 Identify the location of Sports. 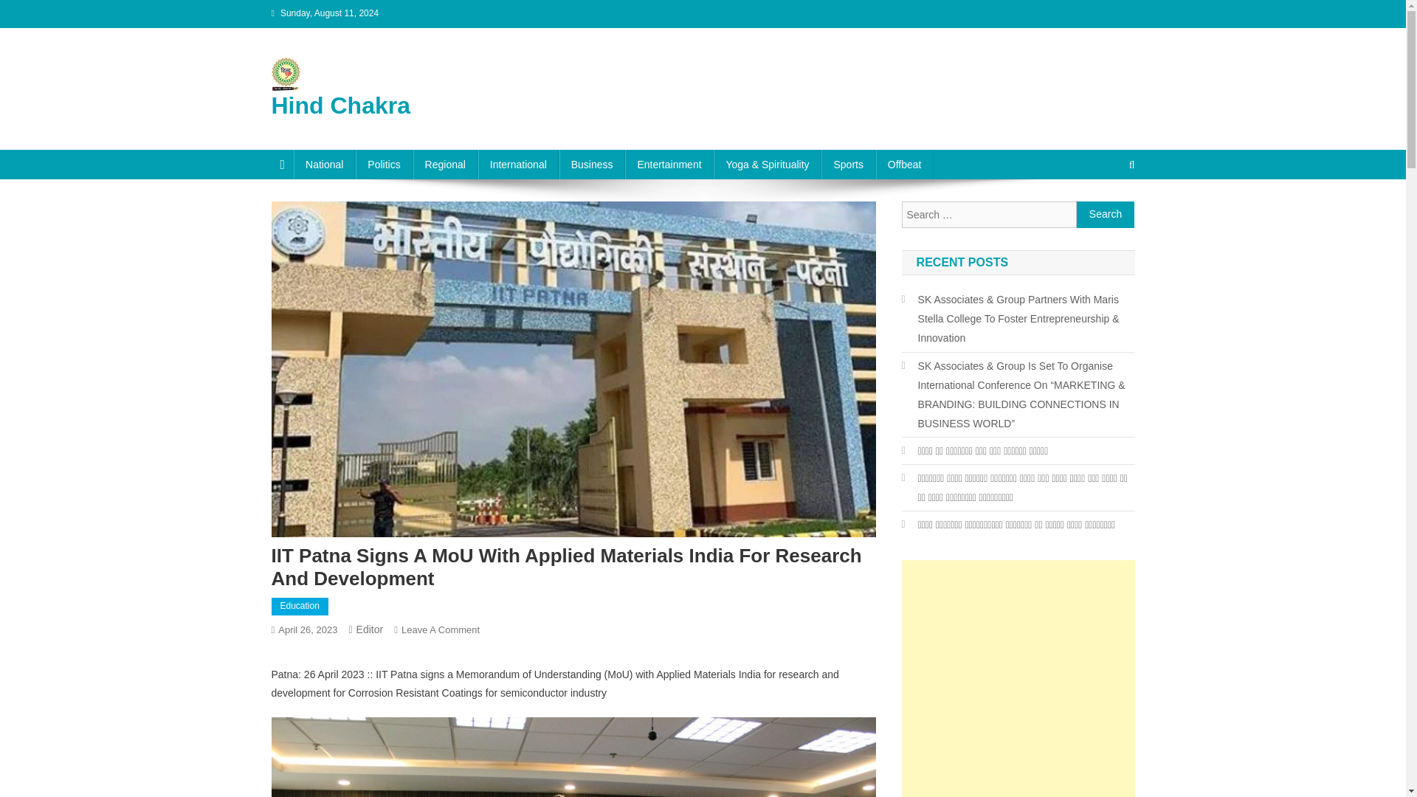
(847, 165).